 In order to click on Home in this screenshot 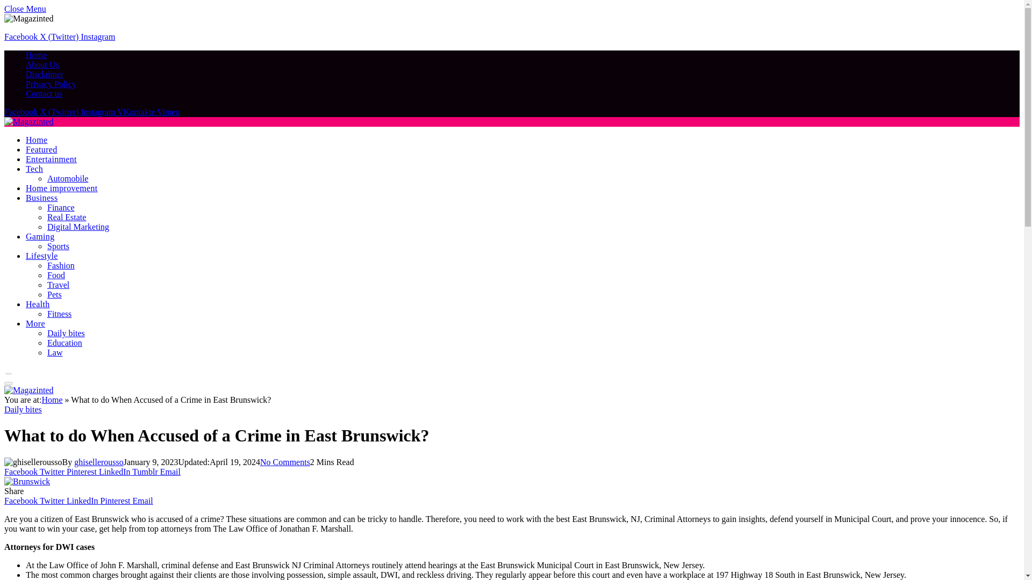, I will do `click(36, 55)`.